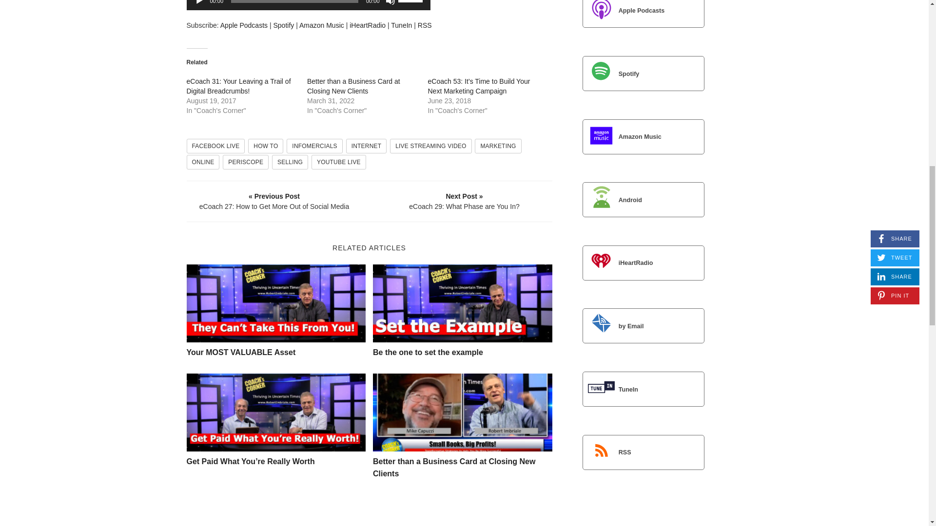 The height and width of the screenshot is (526, 936). What do you see at coordinates (283, 25) in the screenshot?
I see `Subscribe on Spotify` at bounding box center [283, 25].